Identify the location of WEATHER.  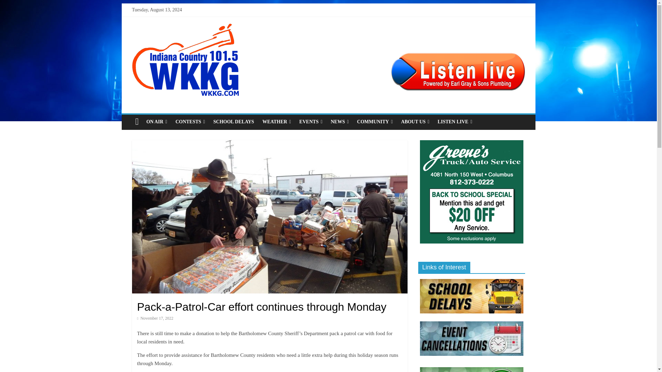
(277, 122).